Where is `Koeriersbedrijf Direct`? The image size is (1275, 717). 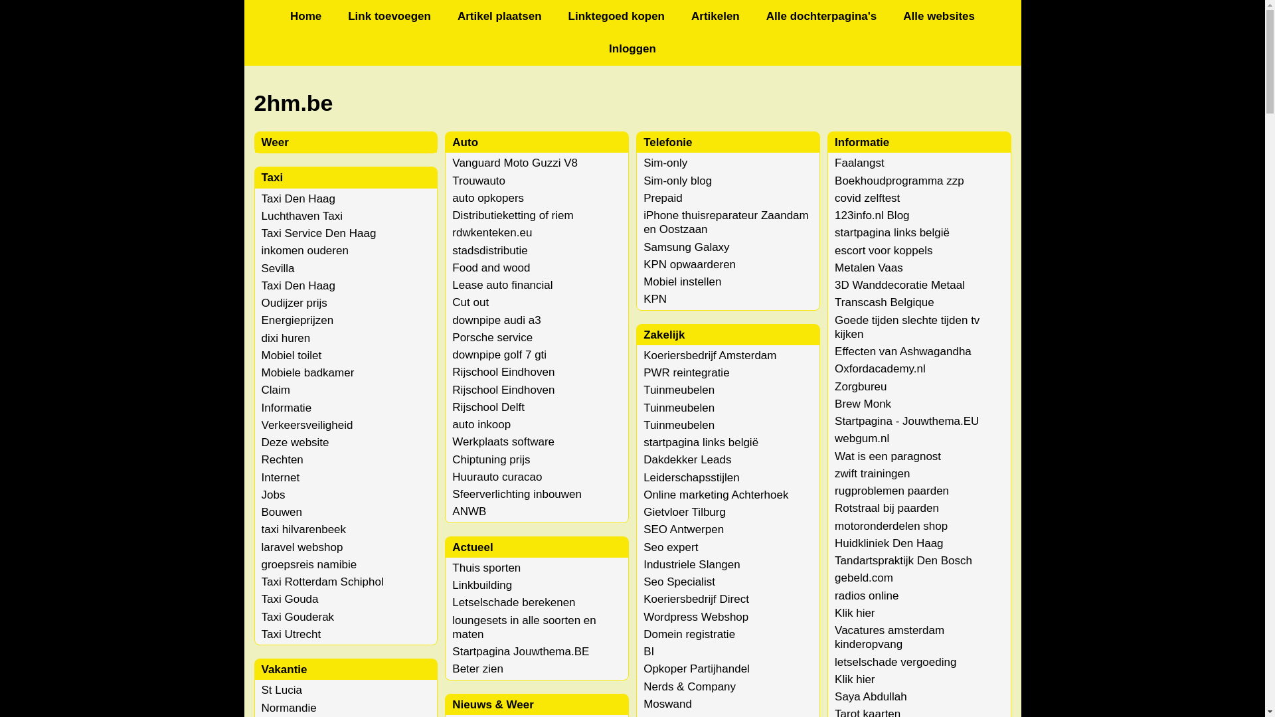 Koeriersbedrijf Direct is located at coordinates (696, 599).